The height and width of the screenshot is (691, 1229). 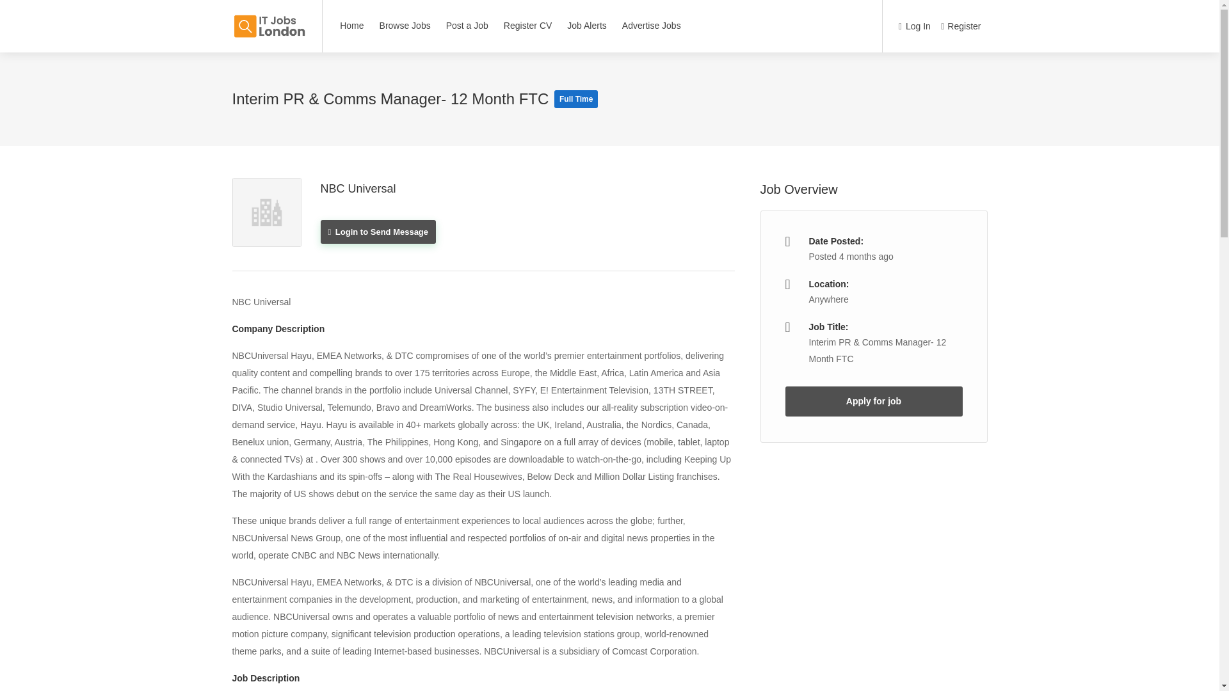 What do you see at coordinates (961, 27) in the screenshot?
I see `Register` at bounding box center [961, 27].